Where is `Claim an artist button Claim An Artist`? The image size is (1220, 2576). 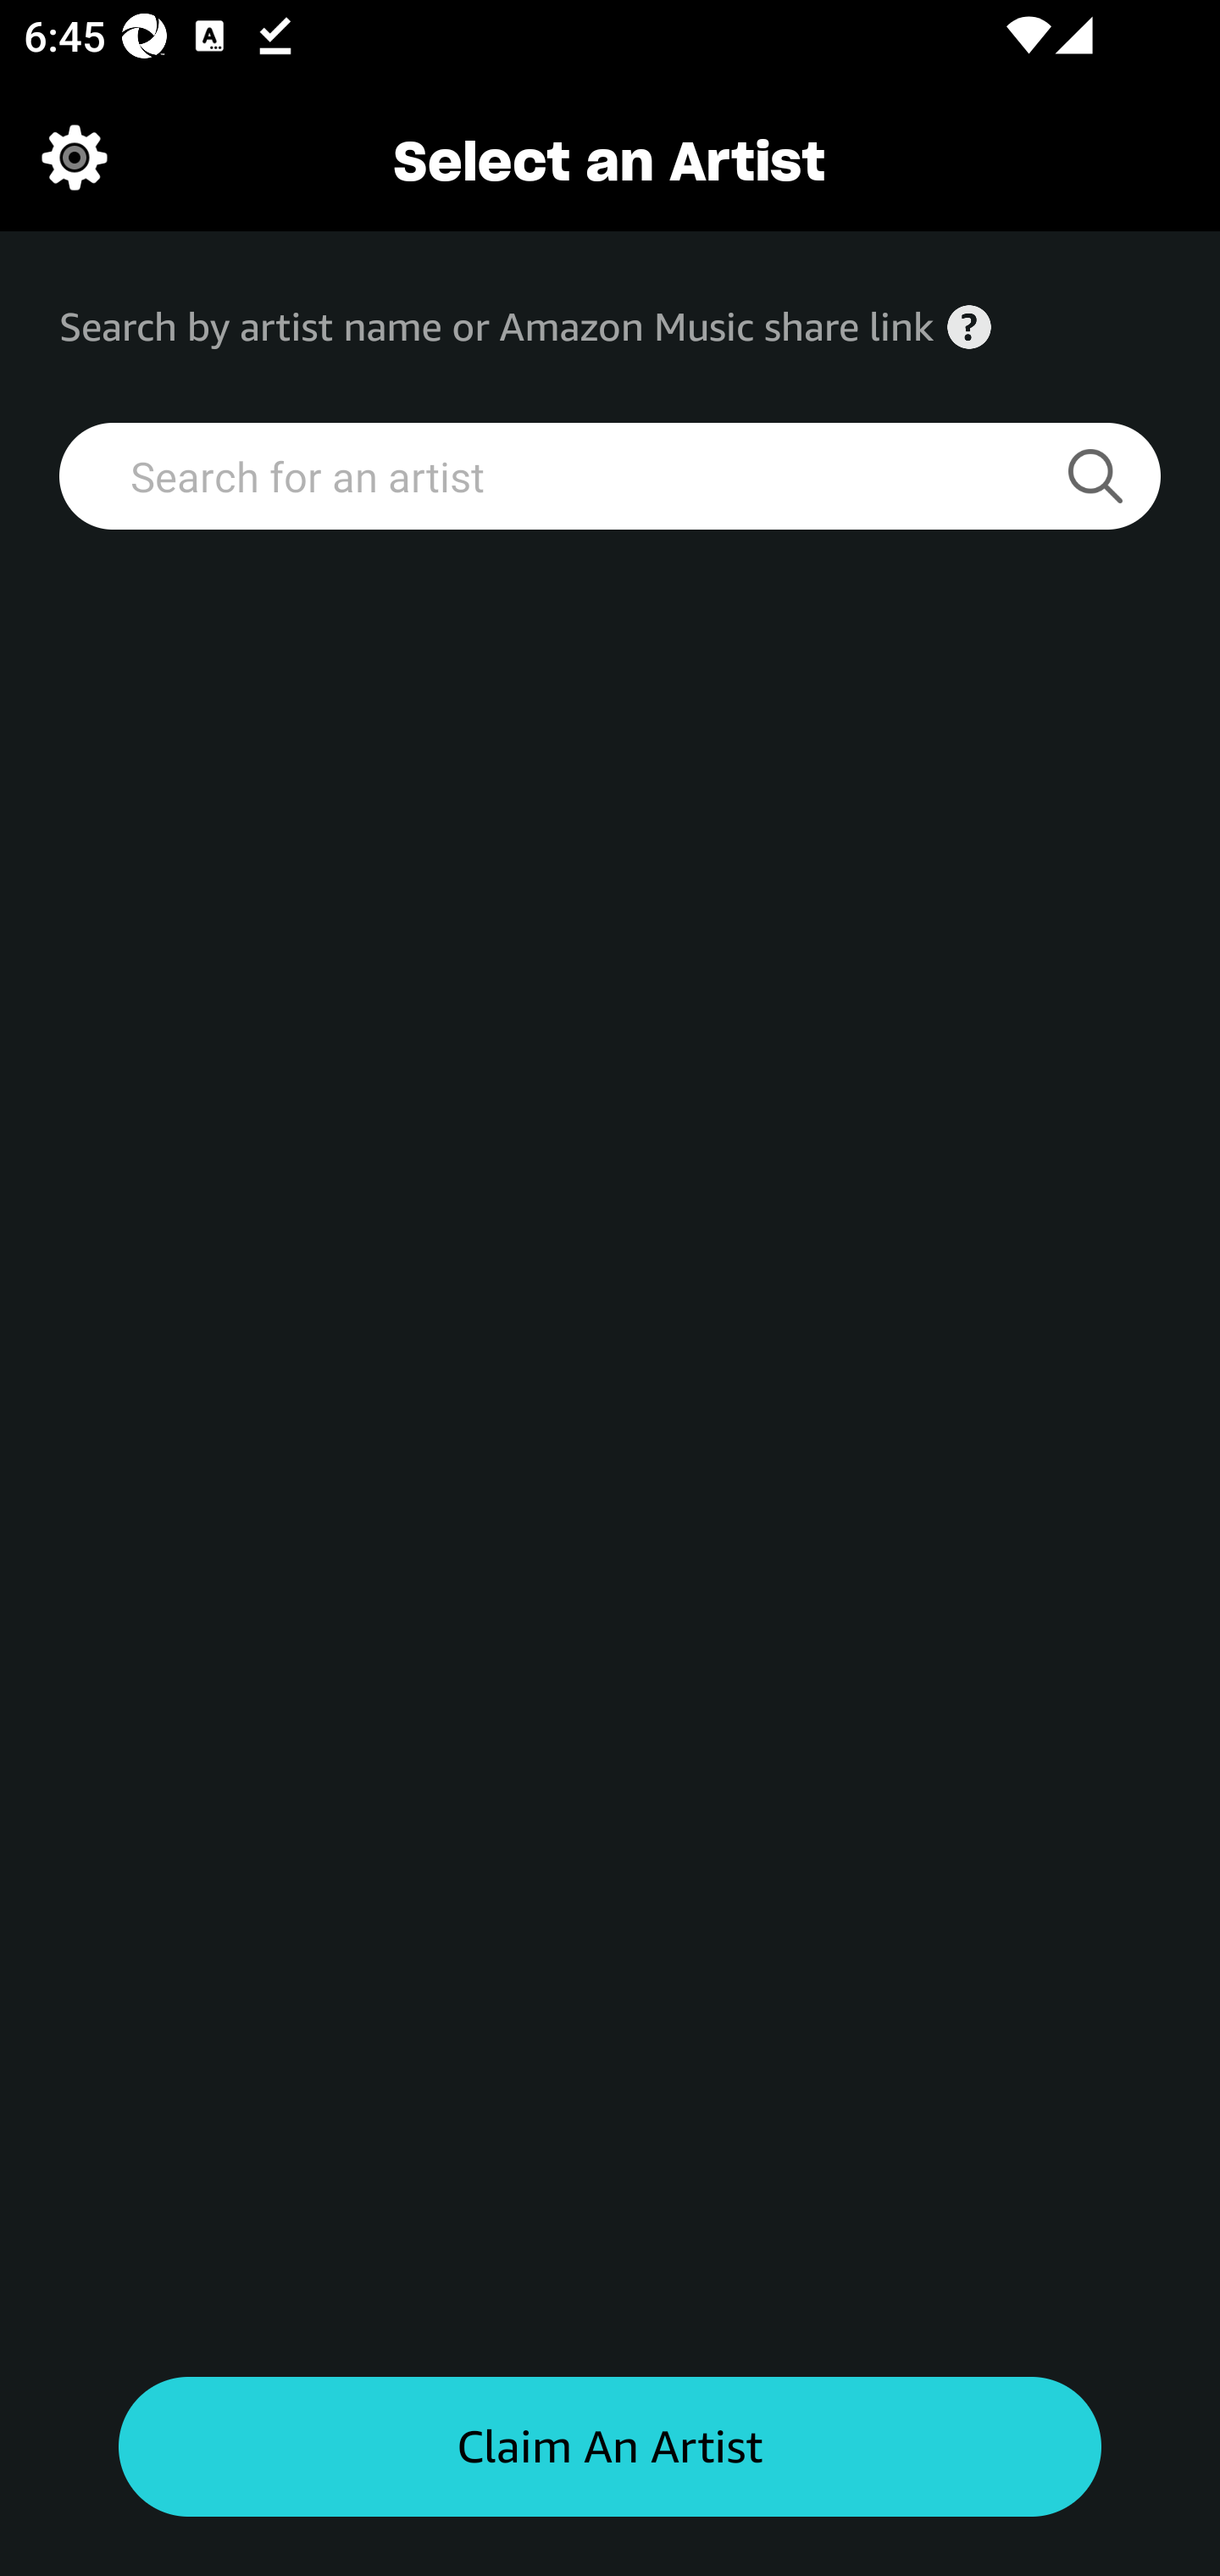
Claim an artist button Claim An Artist is located at coordinates (610, 2447).